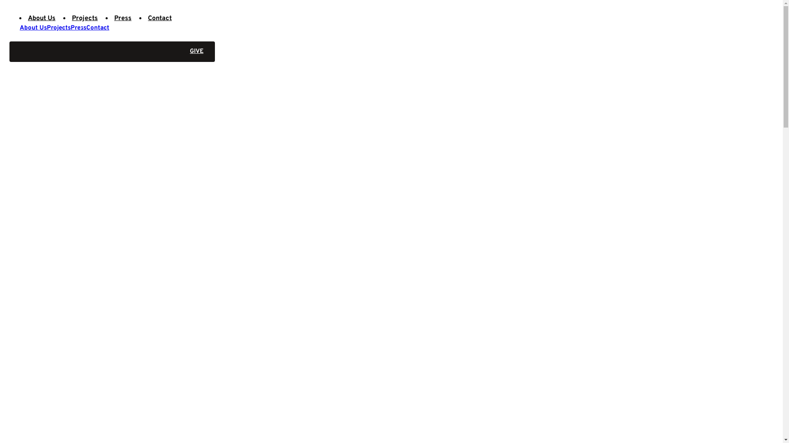 This screenshot has height=443, width=789. Describe the element at coordinates (78, 28) in the screenshot. I see `Press` at that location.